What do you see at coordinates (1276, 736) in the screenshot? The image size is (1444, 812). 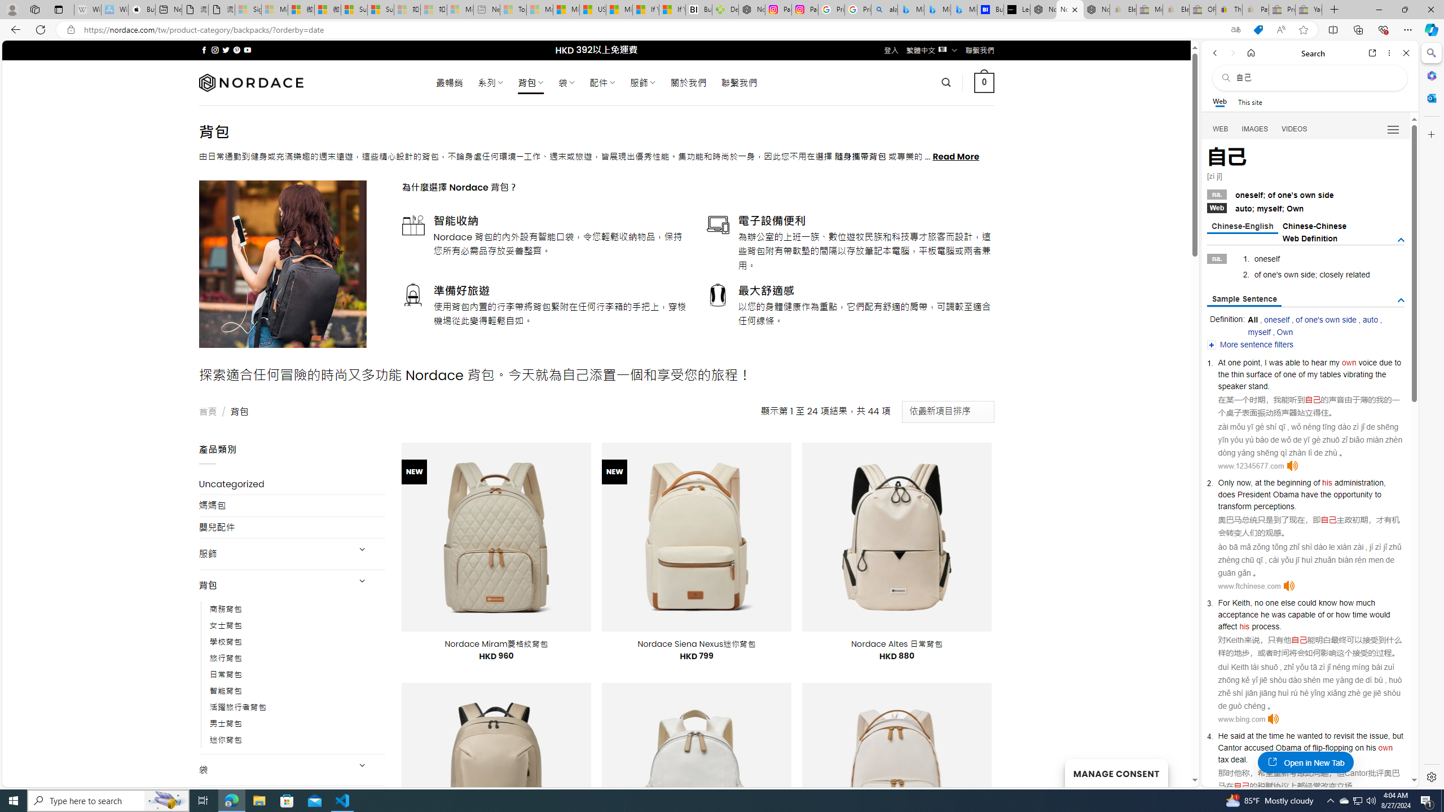 I see `time` at bounding box center [1276, 736].